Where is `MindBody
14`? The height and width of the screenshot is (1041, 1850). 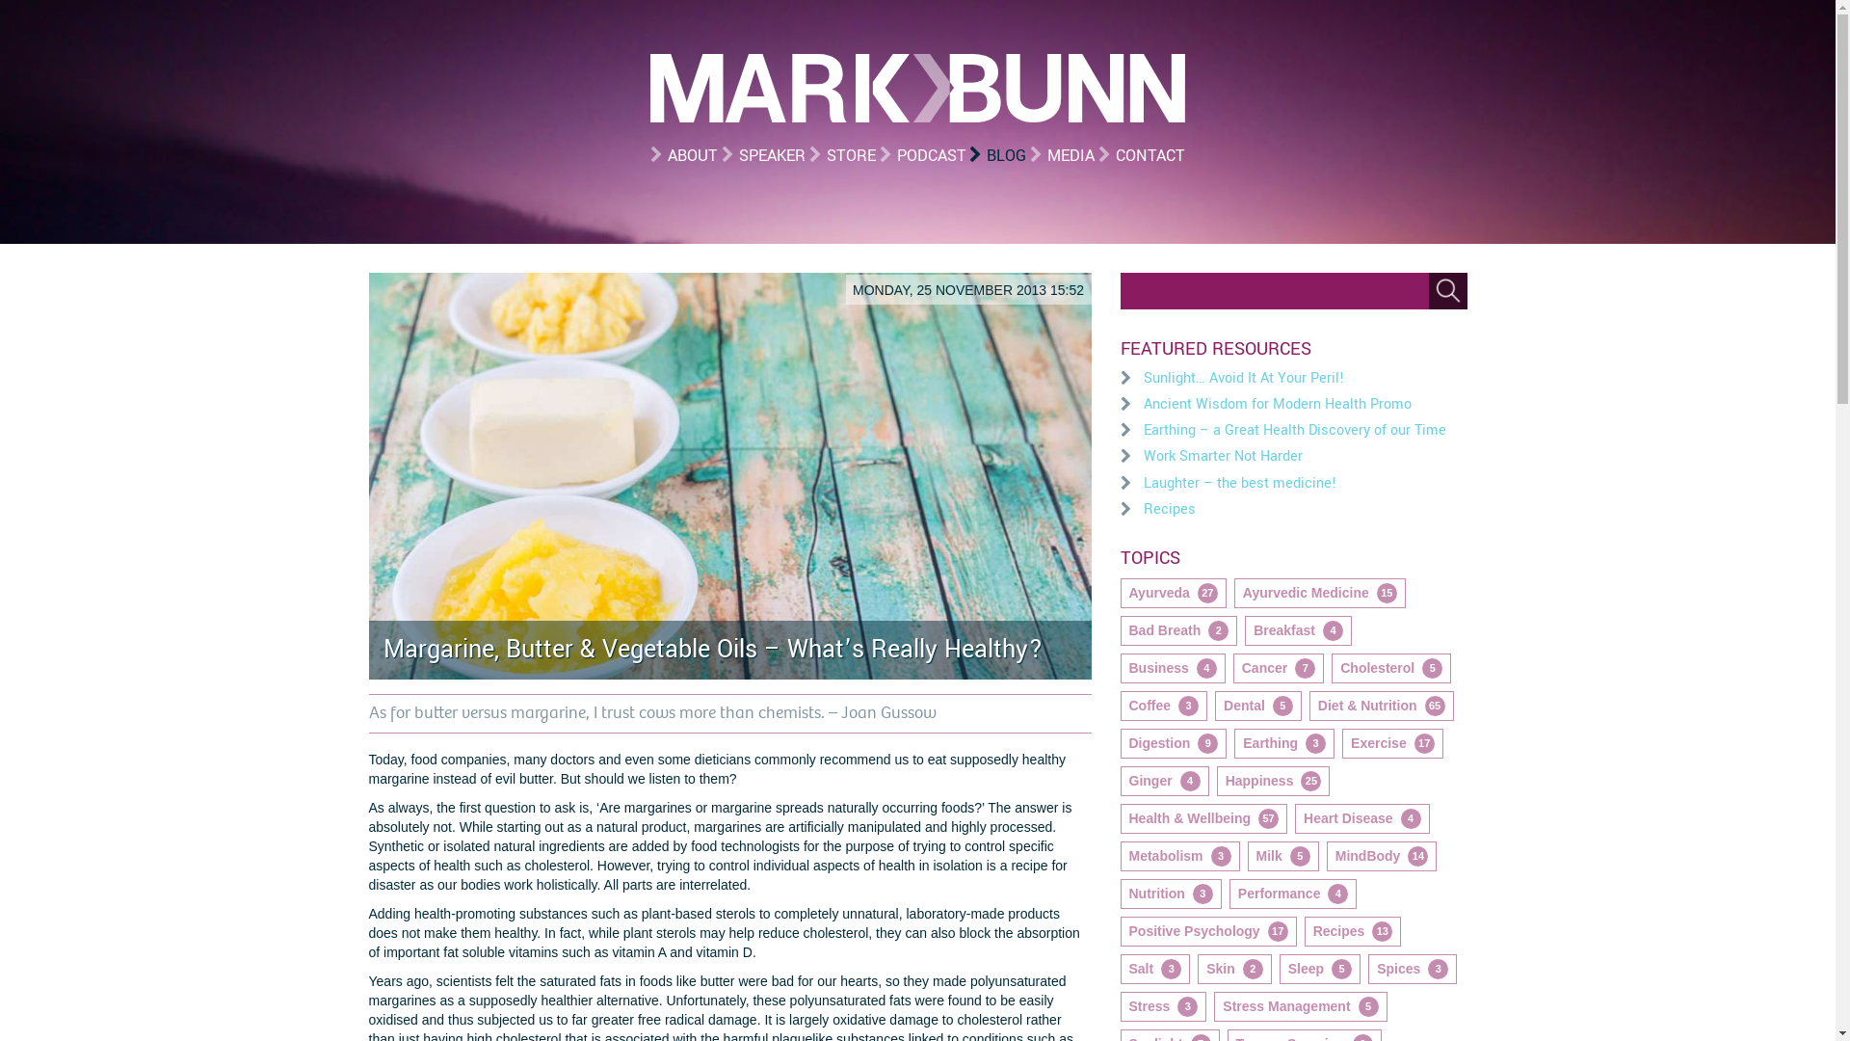
MindBody
14 is located at coordinates (1382, 856).